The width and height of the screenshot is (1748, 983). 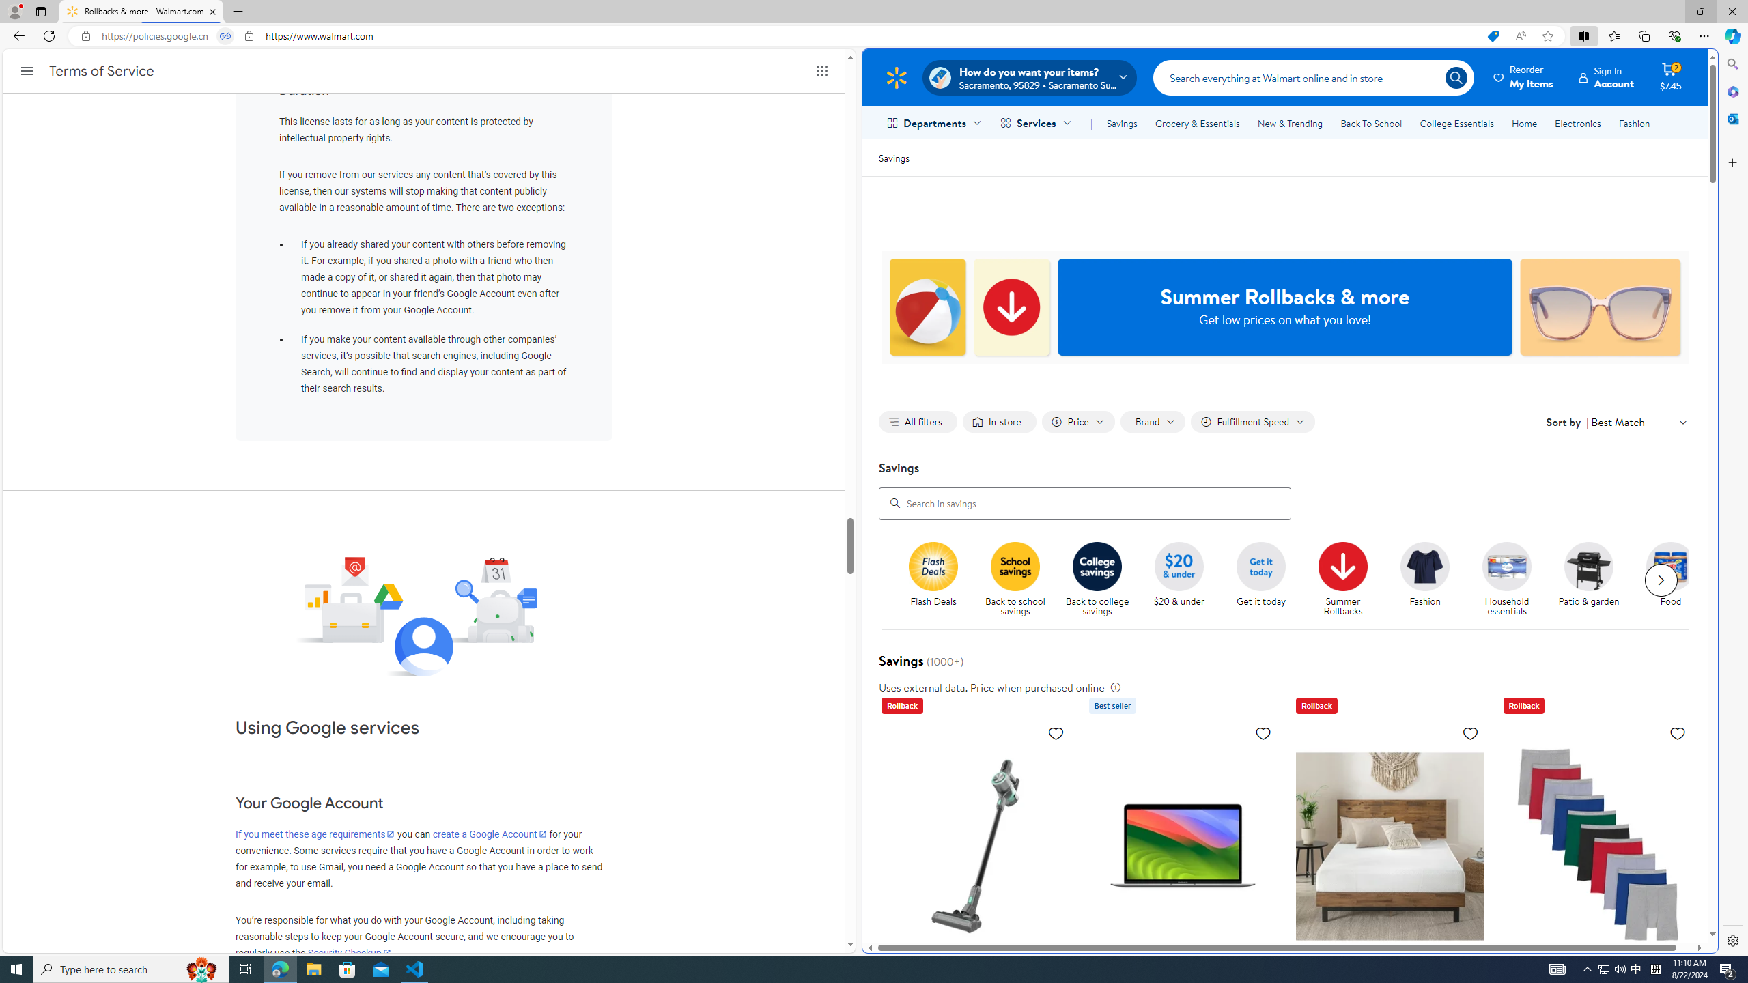 What do you see at coordinates (41, 11) in the screenshot?
I see `Tab actions menu` at bounding box center [41, 11].